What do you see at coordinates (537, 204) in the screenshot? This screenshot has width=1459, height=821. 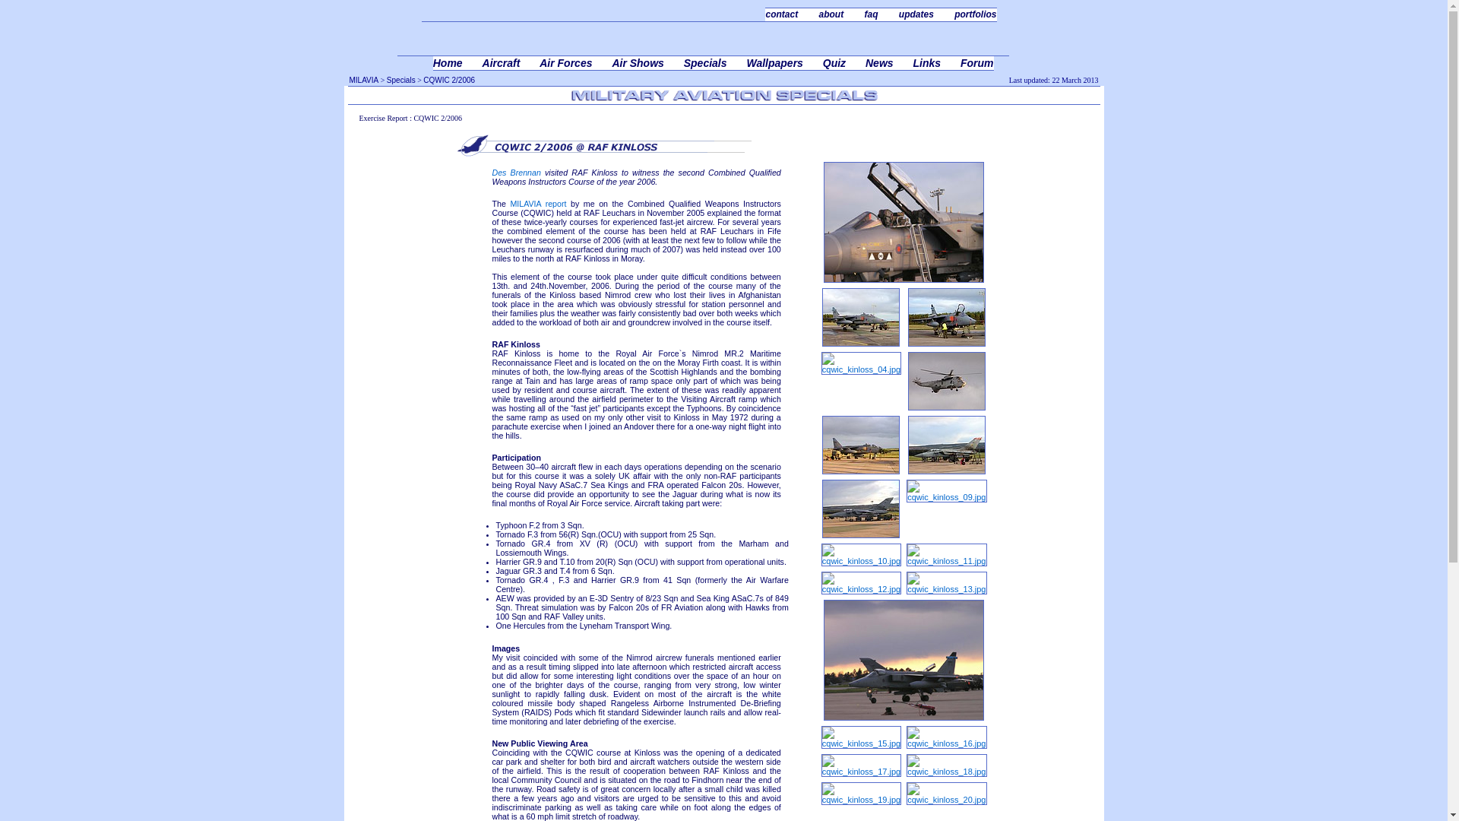 I see `MILAVIA report` at bounding box center [537, 204].